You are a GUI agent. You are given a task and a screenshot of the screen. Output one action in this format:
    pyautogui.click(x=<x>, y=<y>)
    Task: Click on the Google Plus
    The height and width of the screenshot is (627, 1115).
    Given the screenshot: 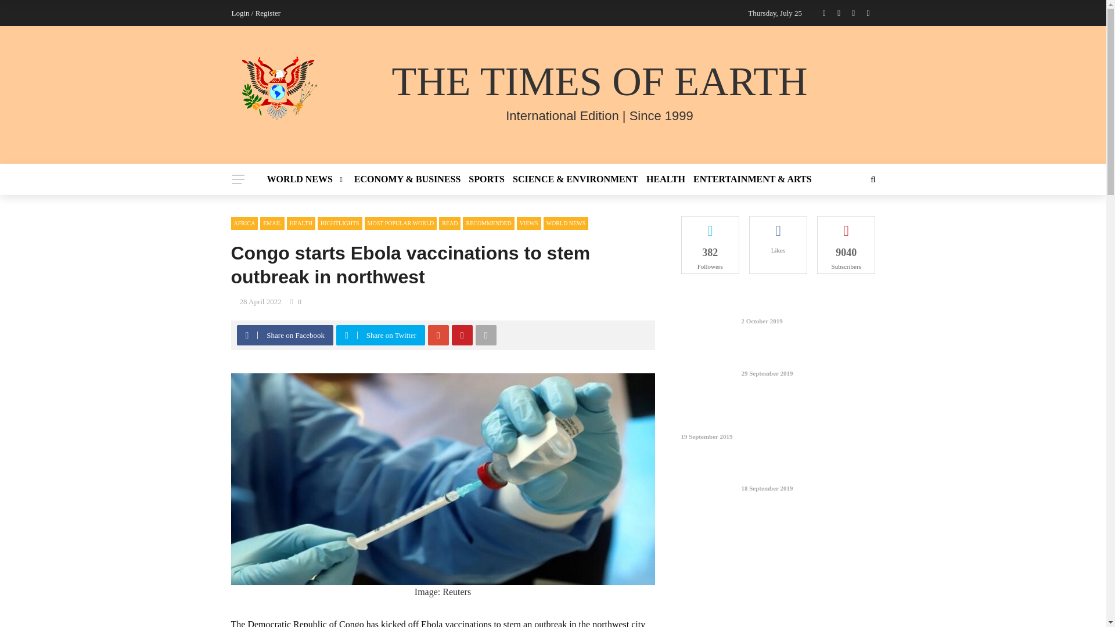 What is the action you would take?
    pyautogui.click(x=438, y=336)
    